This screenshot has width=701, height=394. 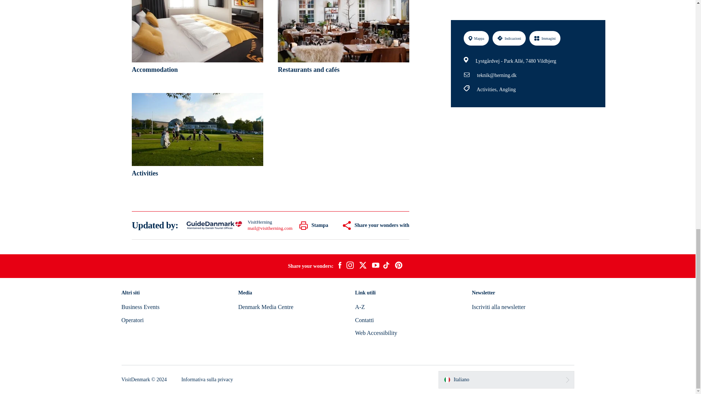 I want to click on A-Z, so click(x=359, y=306).